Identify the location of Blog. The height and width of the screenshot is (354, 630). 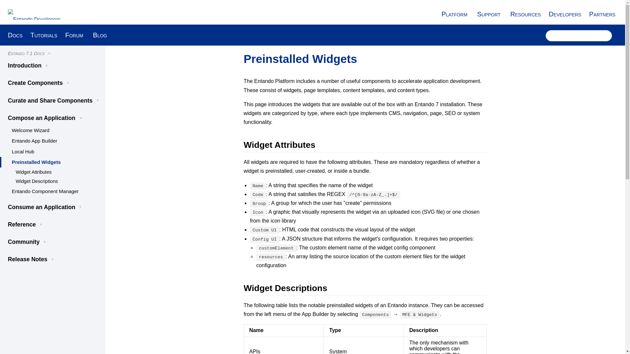
(100, 35).